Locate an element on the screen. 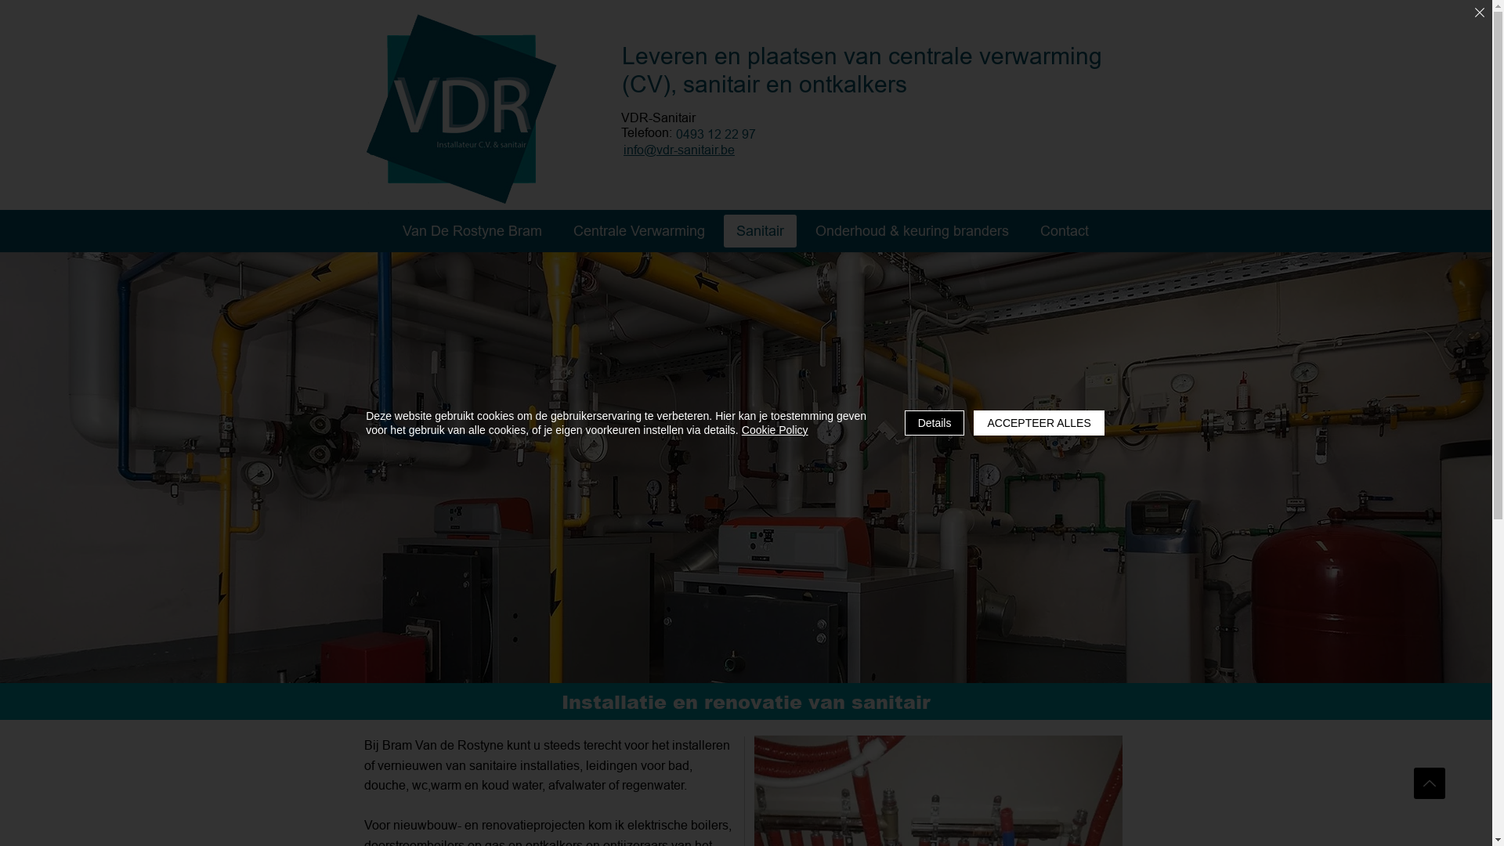 The height and width of the screenshot is (846, 1504). Van De Rostyne Bram is located at coordinates (472, 231).